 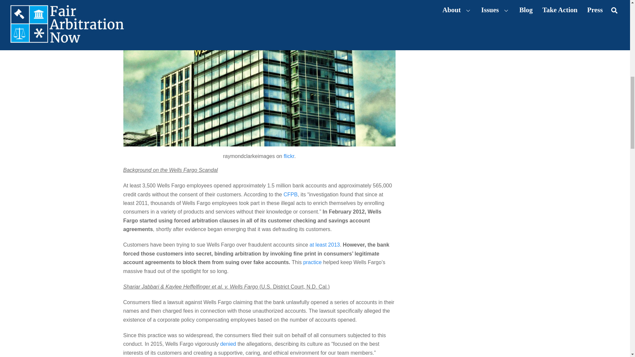 I want to click on practice, so click(x=313, y=262).